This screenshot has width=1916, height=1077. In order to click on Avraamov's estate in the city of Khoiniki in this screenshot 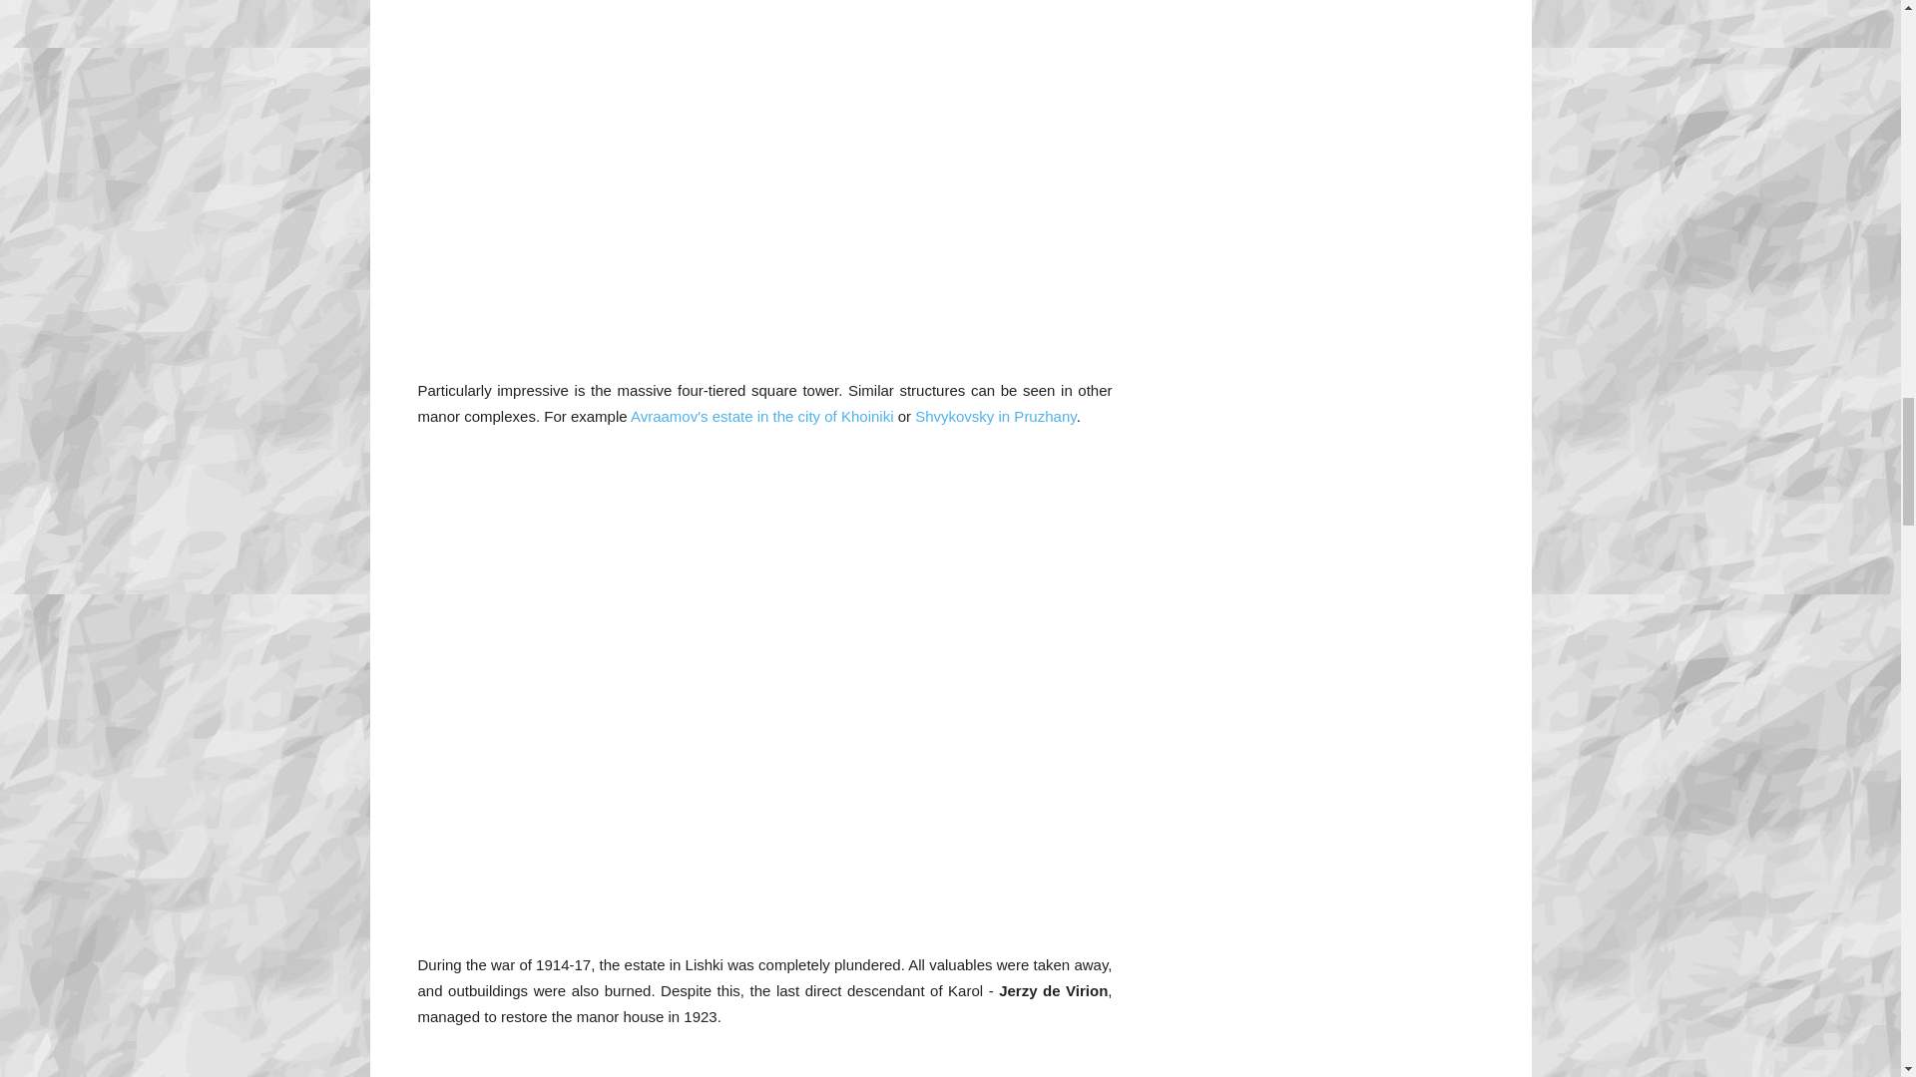, I will do `click(762, 416)`.